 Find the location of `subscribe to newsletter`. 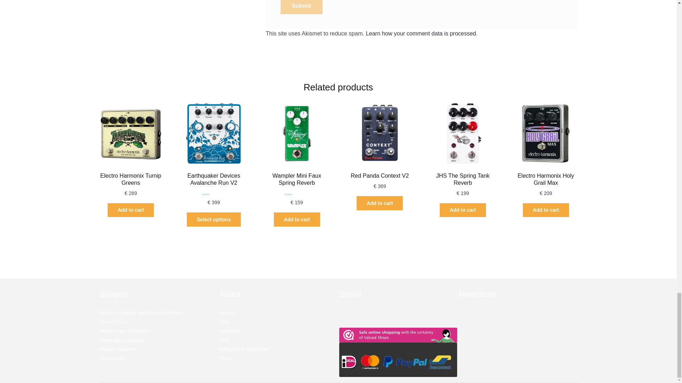

subscribe to newsletter is located at coordinates (243, 349).